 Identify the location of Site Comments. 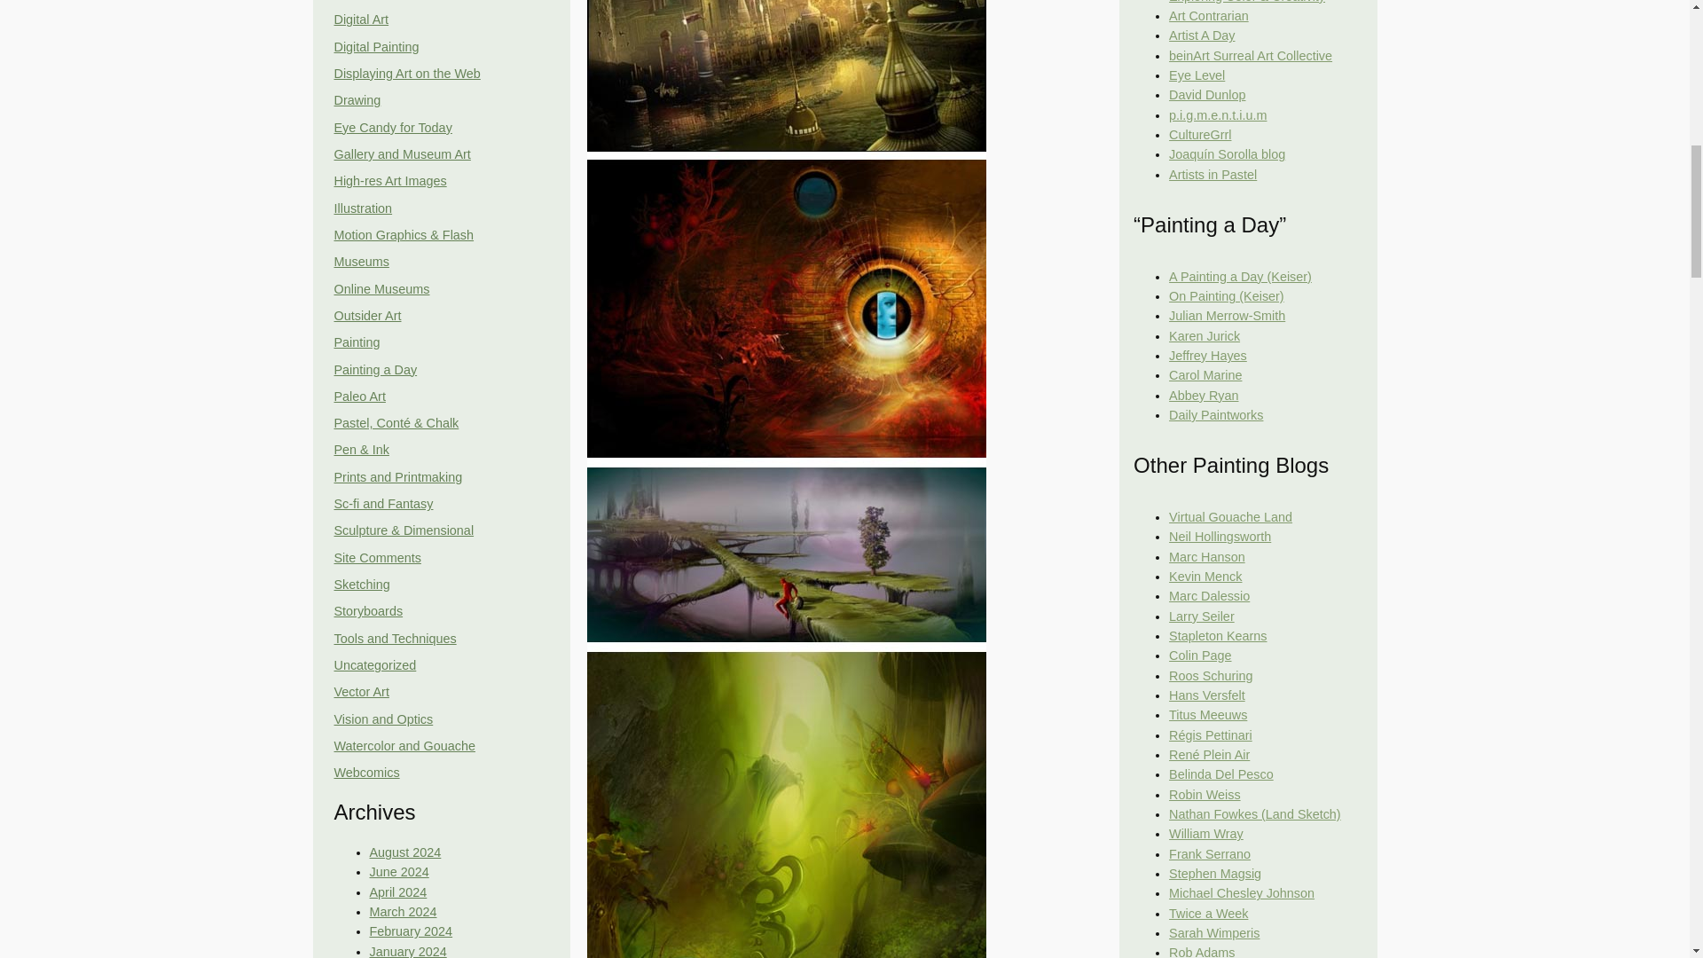
(377, 558).